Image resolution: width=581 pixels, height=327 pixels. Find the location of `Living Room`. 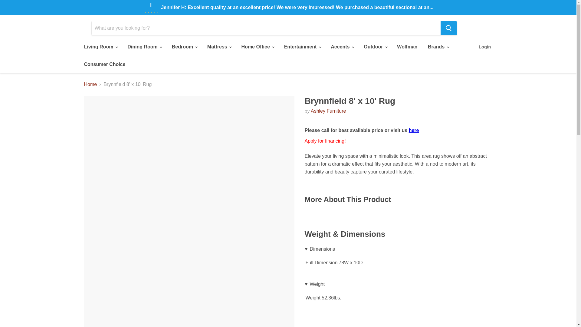

Living Room is located at coordinates (100, 47).